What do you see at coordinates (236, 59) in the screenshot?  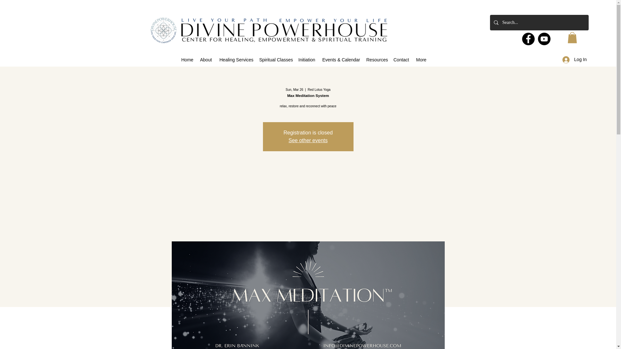 I see `Healing Services` at bounding box center [236, 59].